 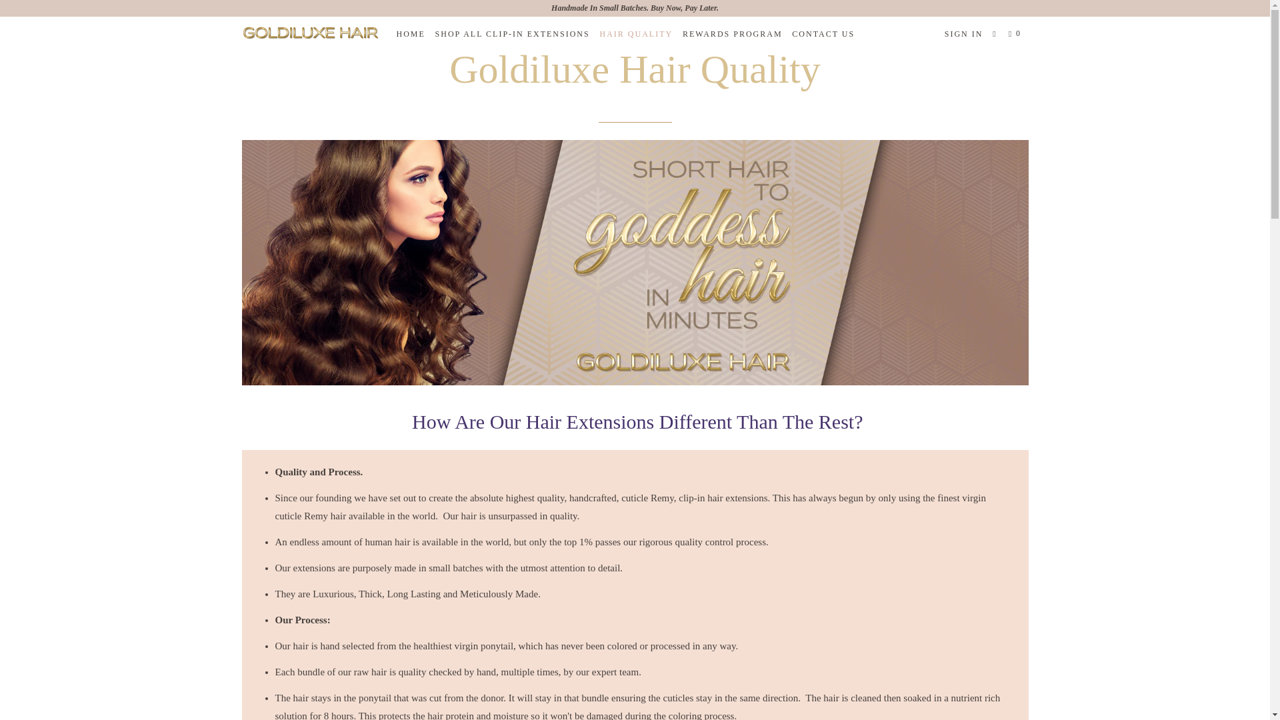 What do you see at coordinates (410, 33) in the screenshot?
I see `HOME` at bounding box center [410, 33].